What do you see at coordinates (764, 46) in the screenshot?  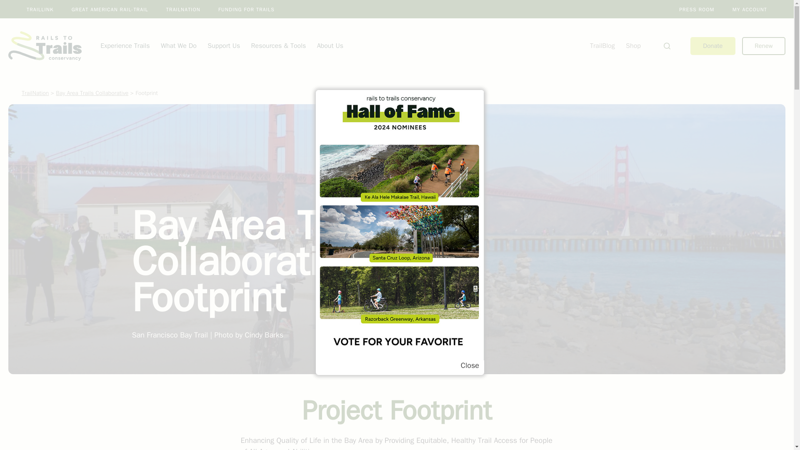 I see `Renew` at bounding box center [764, 46].